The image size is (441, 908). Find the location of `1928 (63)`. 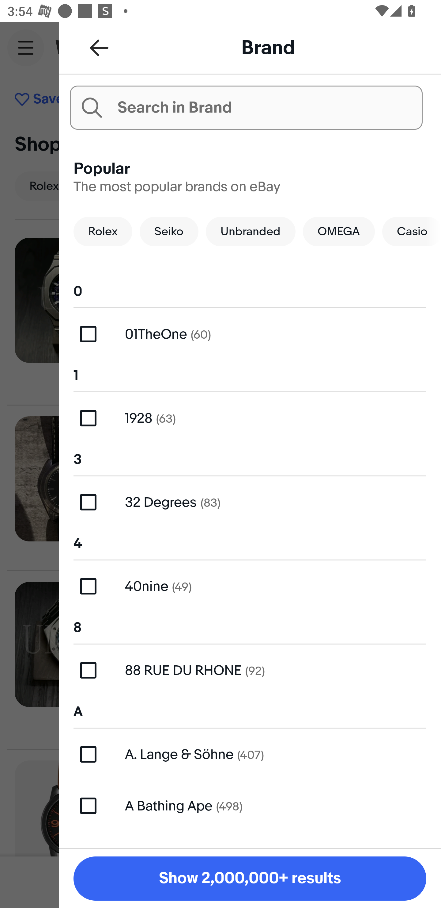

1928 (63) is located at coordinates (250, 418).